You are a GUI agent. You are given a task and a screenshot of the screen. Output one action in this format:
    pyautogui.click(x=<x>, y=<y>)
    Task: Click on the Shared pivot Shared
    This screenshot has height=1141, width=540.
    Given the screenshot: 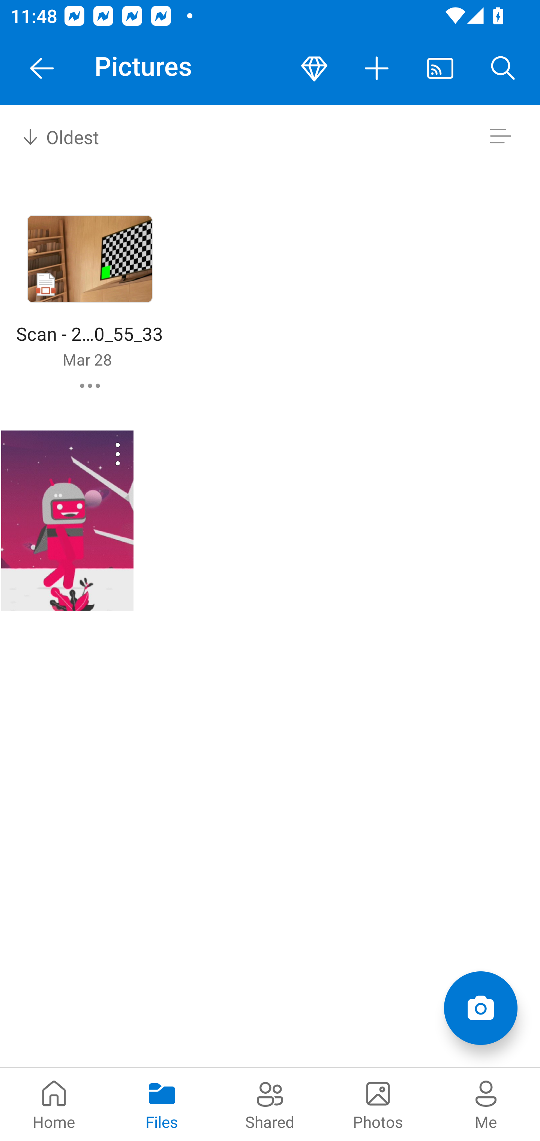 What is the action you would take?
    pyautogui.click(x=270, y=1104)
    